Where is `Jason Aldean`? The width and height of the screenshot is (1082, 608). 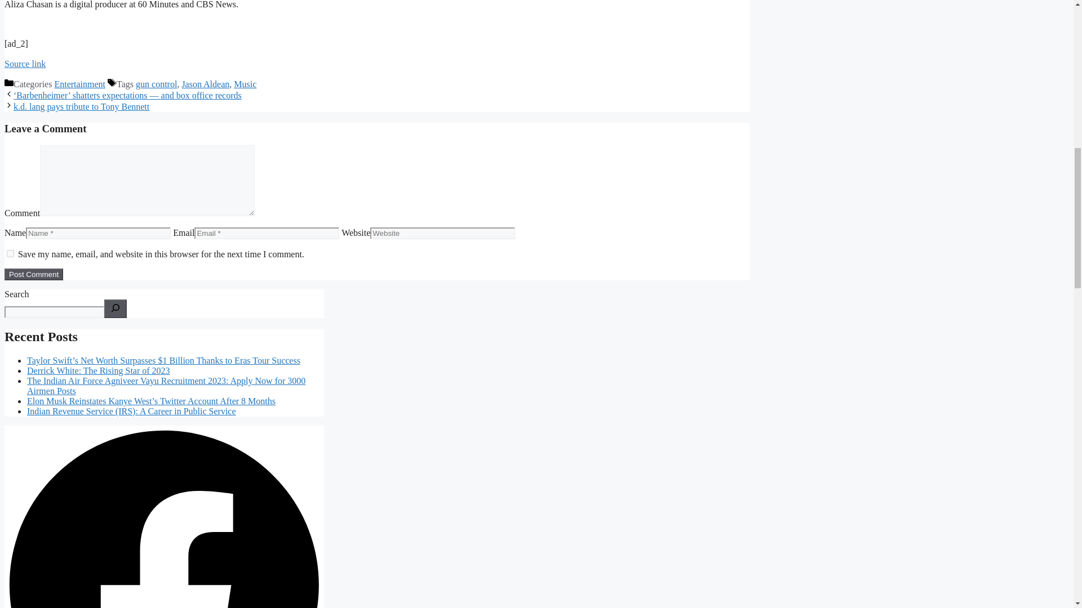 Jason Aldean is located at coordinates (205, 84).